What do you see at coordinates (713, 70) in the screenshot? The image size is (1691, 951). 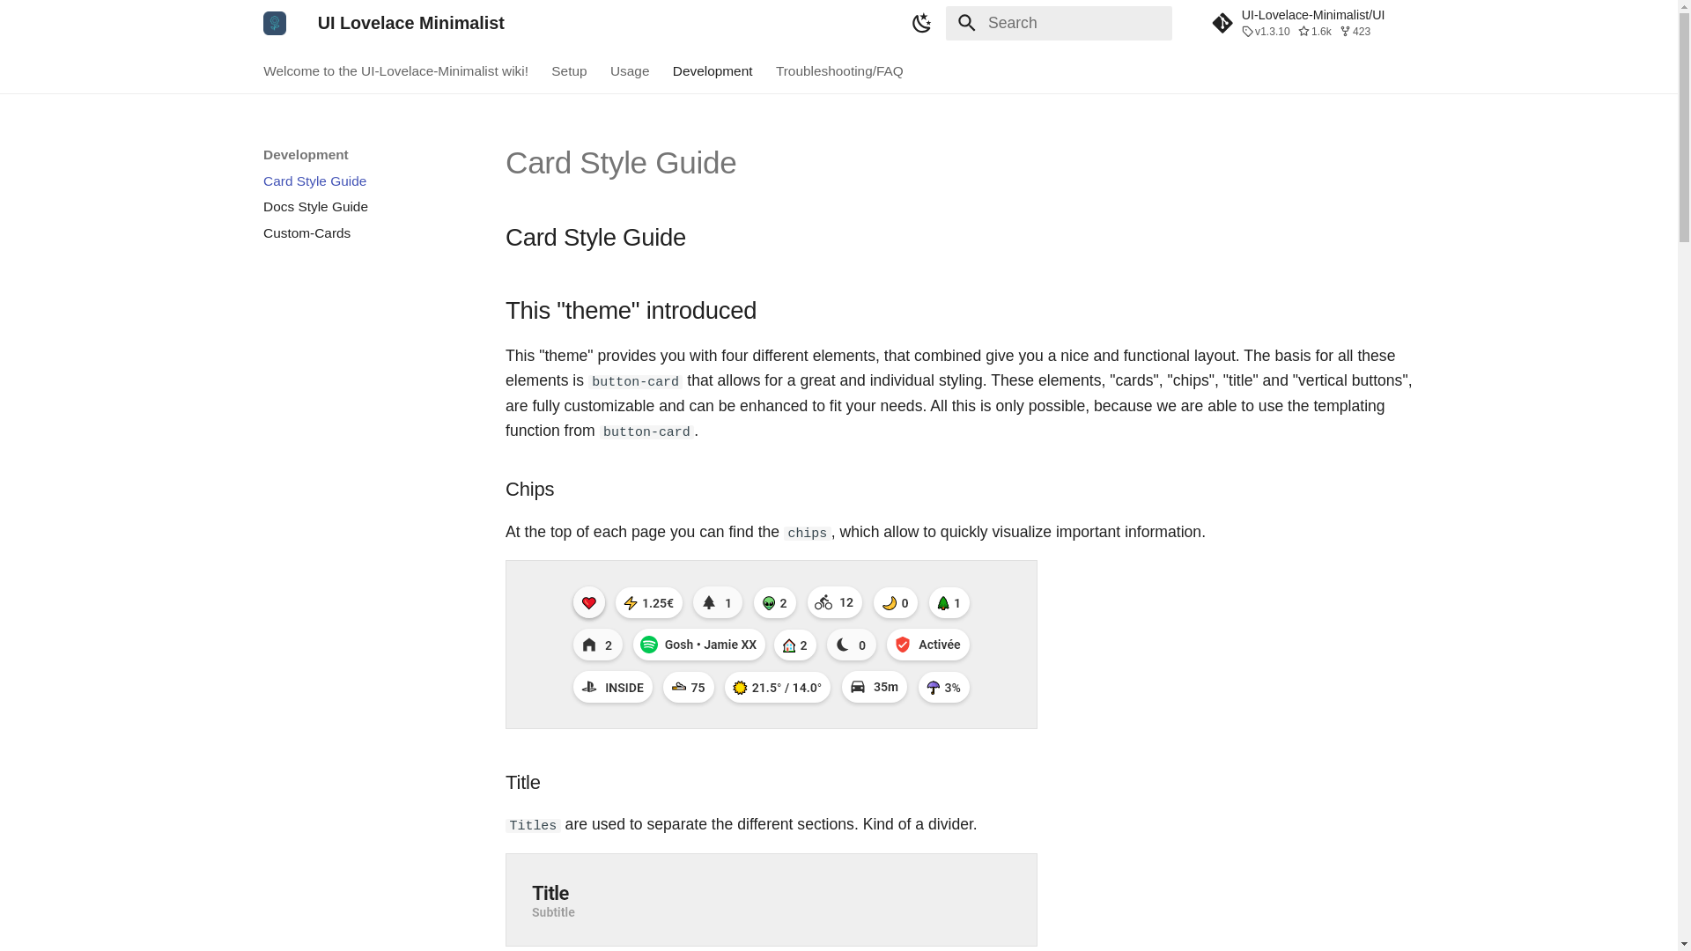 I see `Development` at bounding box center [713, 70].